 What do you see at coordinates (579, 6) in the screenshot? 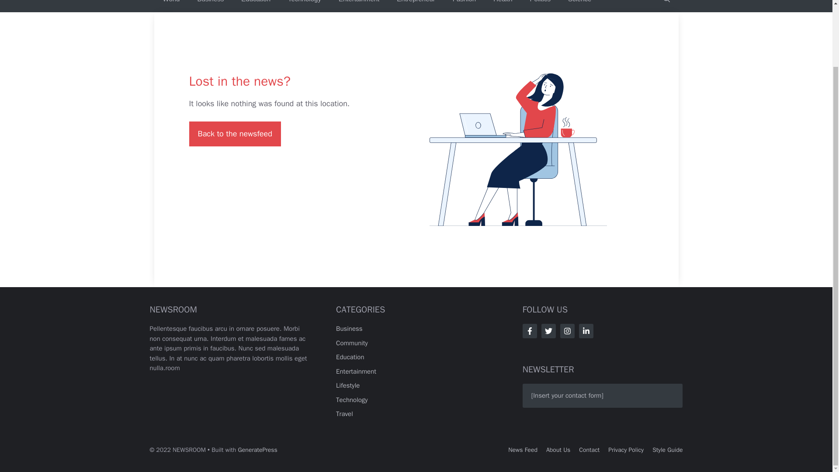
I see `Science` at bounding box center [579, 6].